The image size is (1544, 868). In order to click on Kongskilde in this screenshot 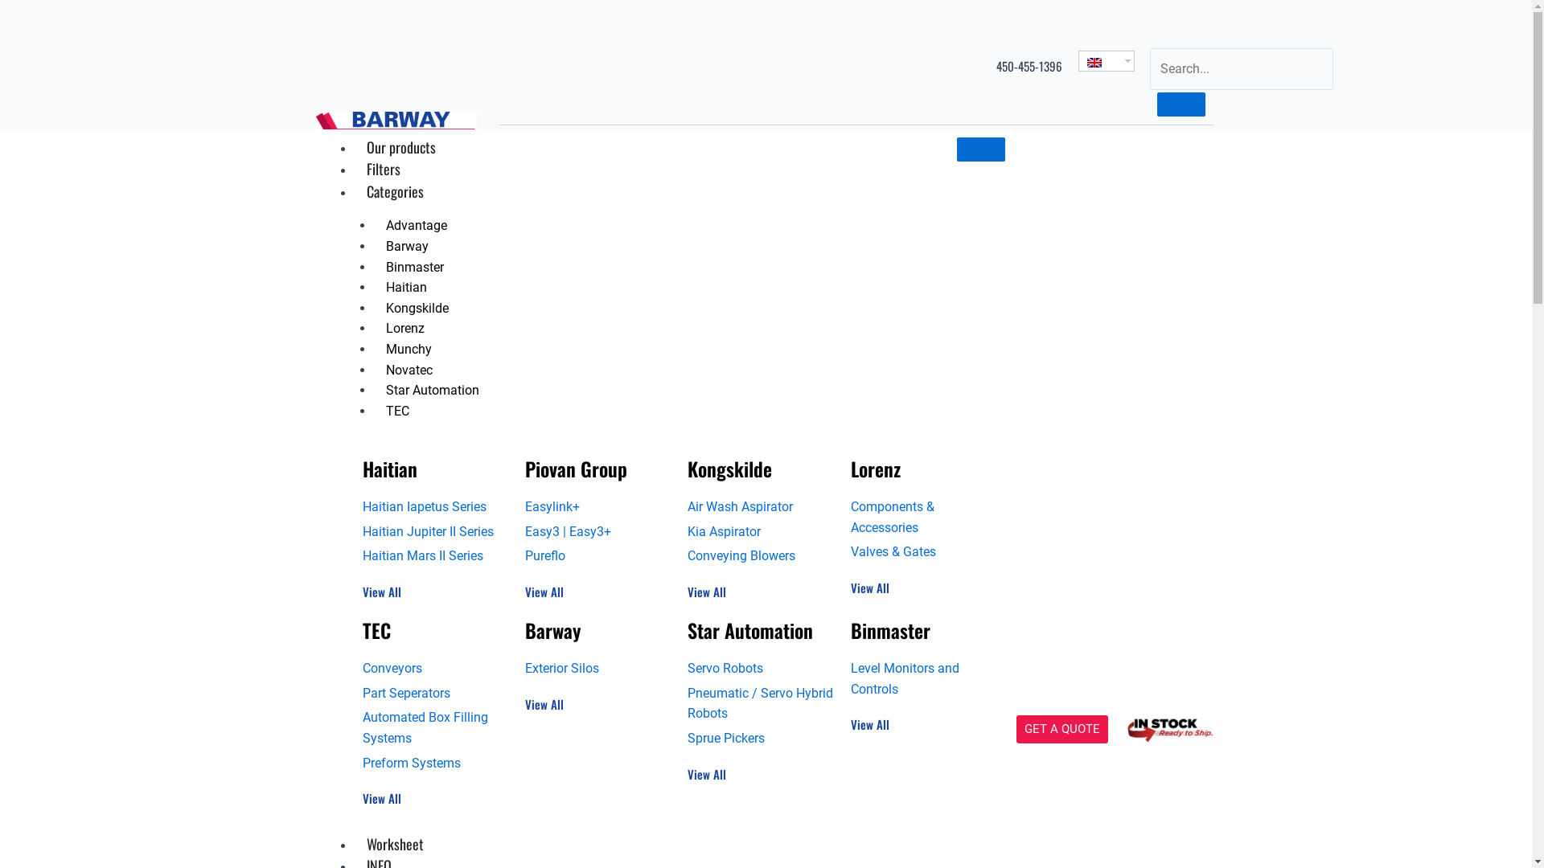, I will do `click(730, 469)`.